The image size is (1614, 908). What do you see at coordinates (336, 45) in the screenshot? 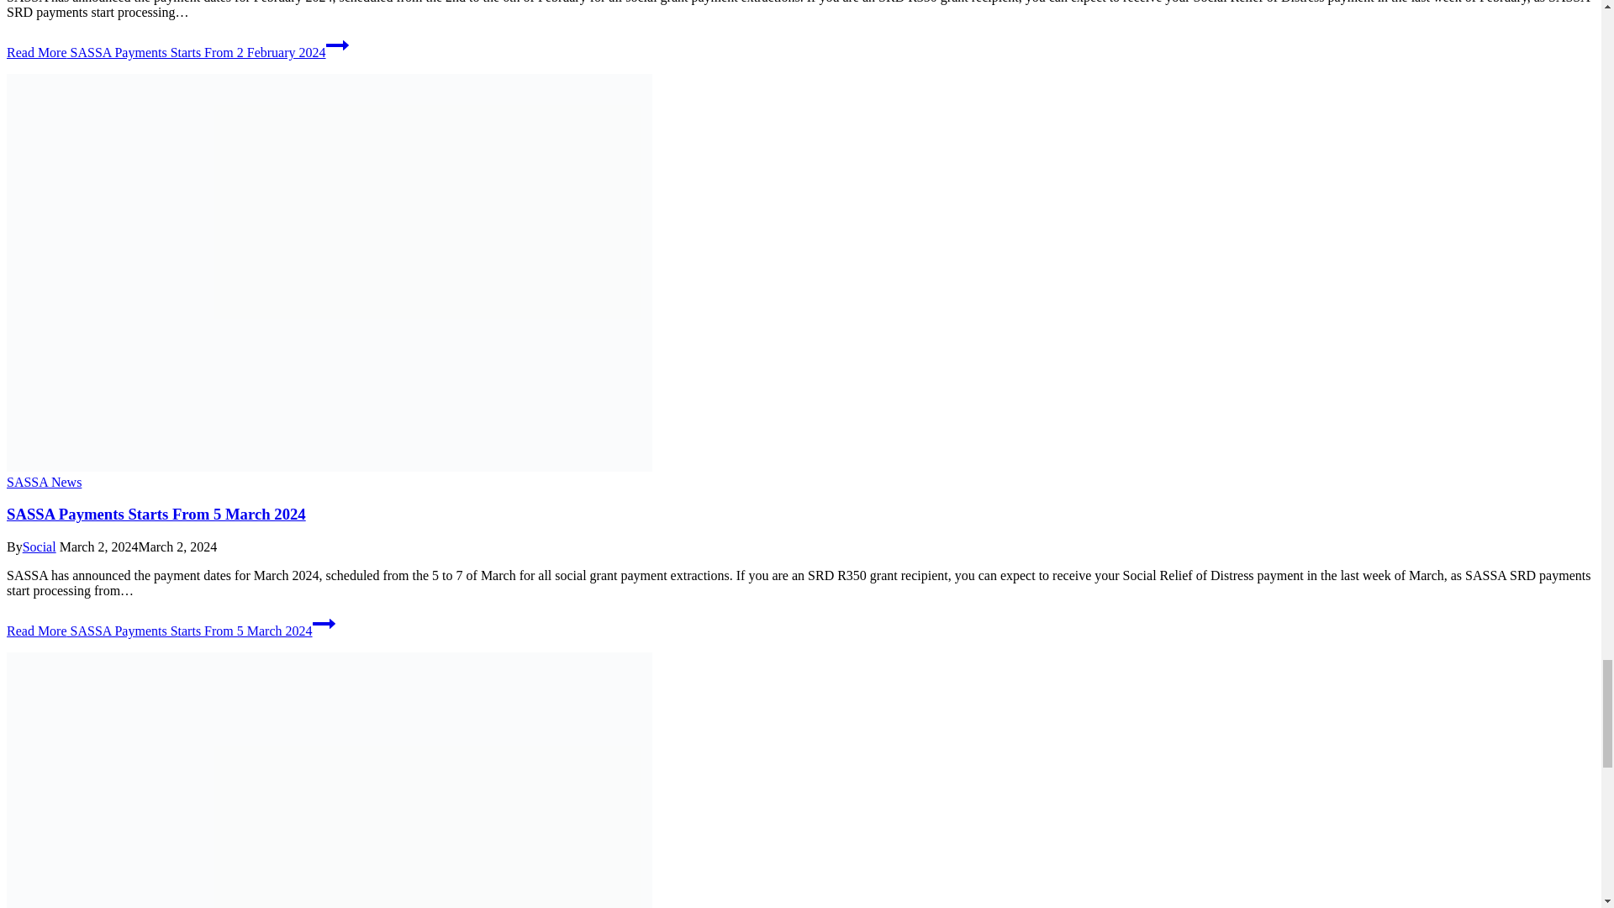
I see `Continue` at bounding box center [336, 45].